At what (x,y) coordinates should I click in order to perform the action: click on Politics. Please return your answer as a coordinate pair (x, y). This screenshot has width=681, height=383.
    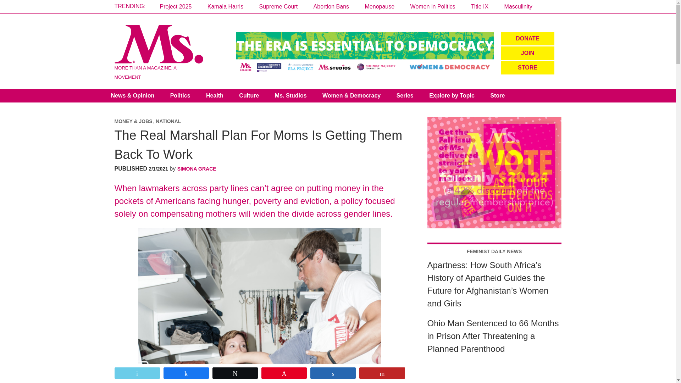
    Looking at the image, I should click on (180, 96).